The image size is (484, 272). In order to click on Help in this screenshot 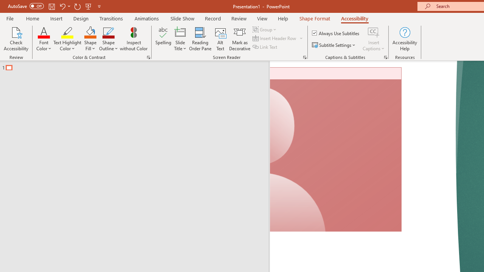, I will do `click(283, 18)`.